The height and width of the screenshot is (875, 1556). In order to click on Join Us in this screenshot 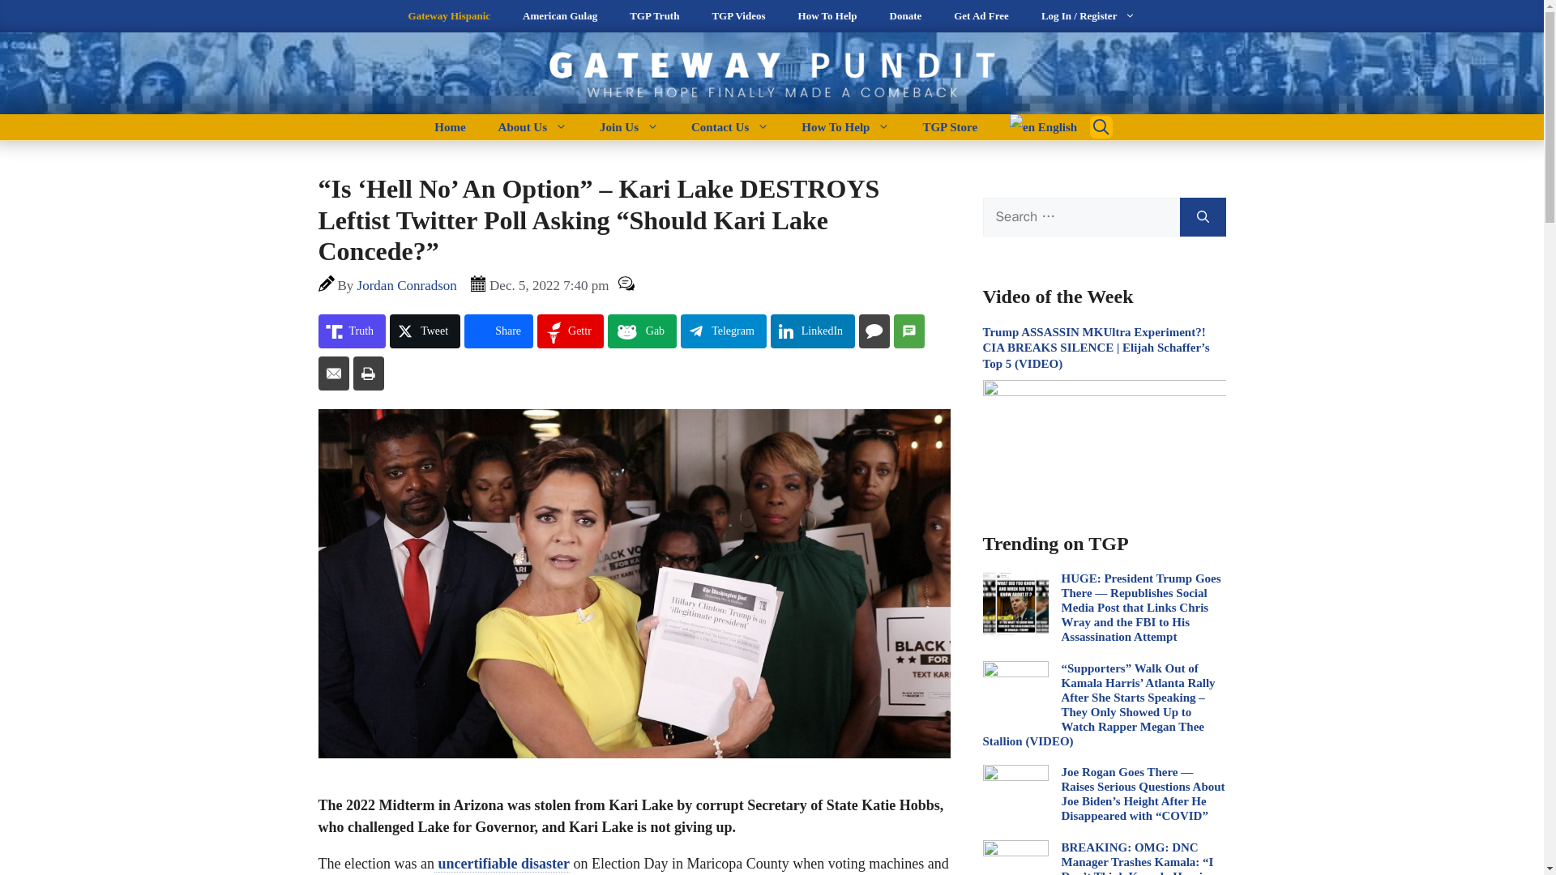, I will do `click(629, 126)`.